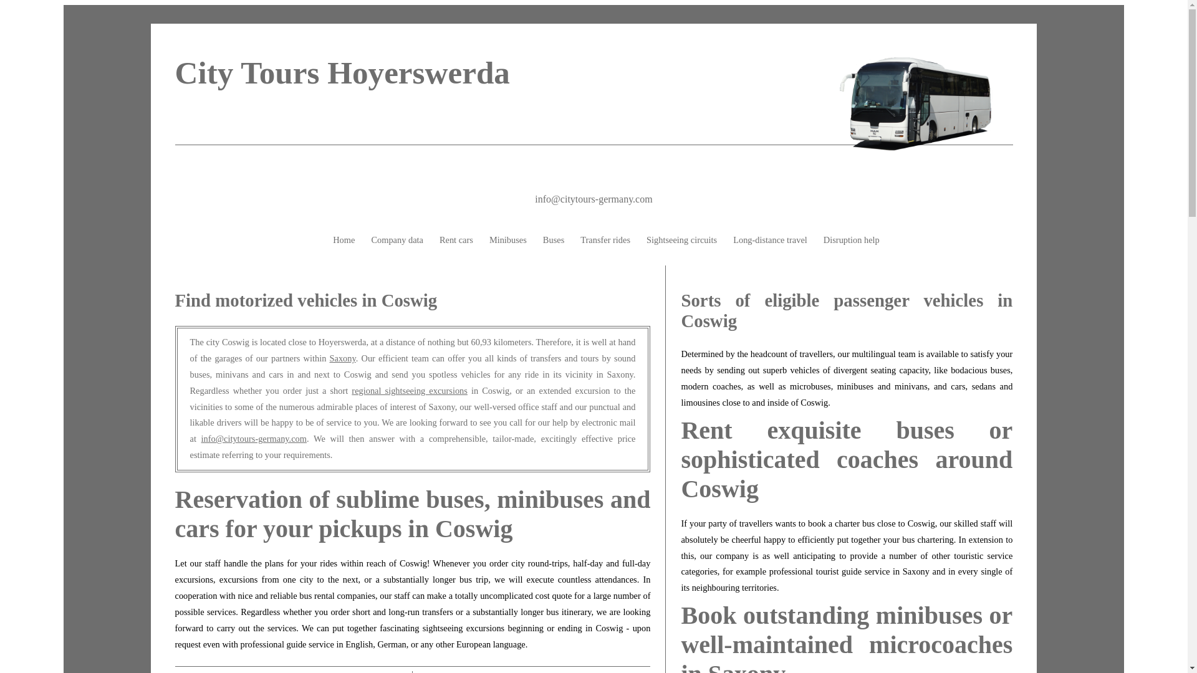 The image size is (1197, 673). What do you see at coordinates (770, 241) in the screenshot?
I see `Cross-border tours in Hoyerswerda` at bounding box center [770, 241].